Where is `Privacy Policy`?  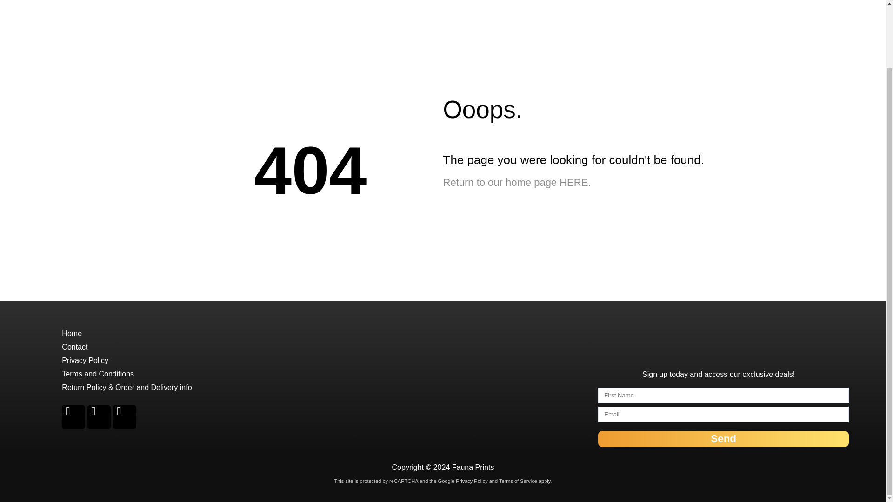 Privacy Policy is located at coordinates (471, 481).